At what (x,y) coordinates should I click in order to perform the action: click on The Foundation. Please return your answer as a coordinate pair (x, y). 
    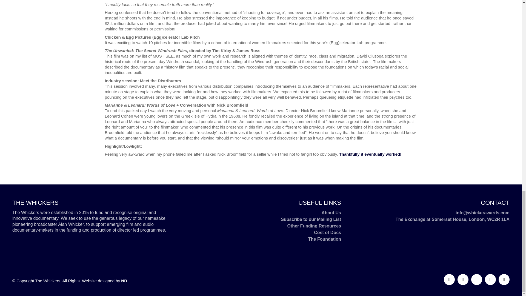
    Looking at the image, I should click on (324, 239).